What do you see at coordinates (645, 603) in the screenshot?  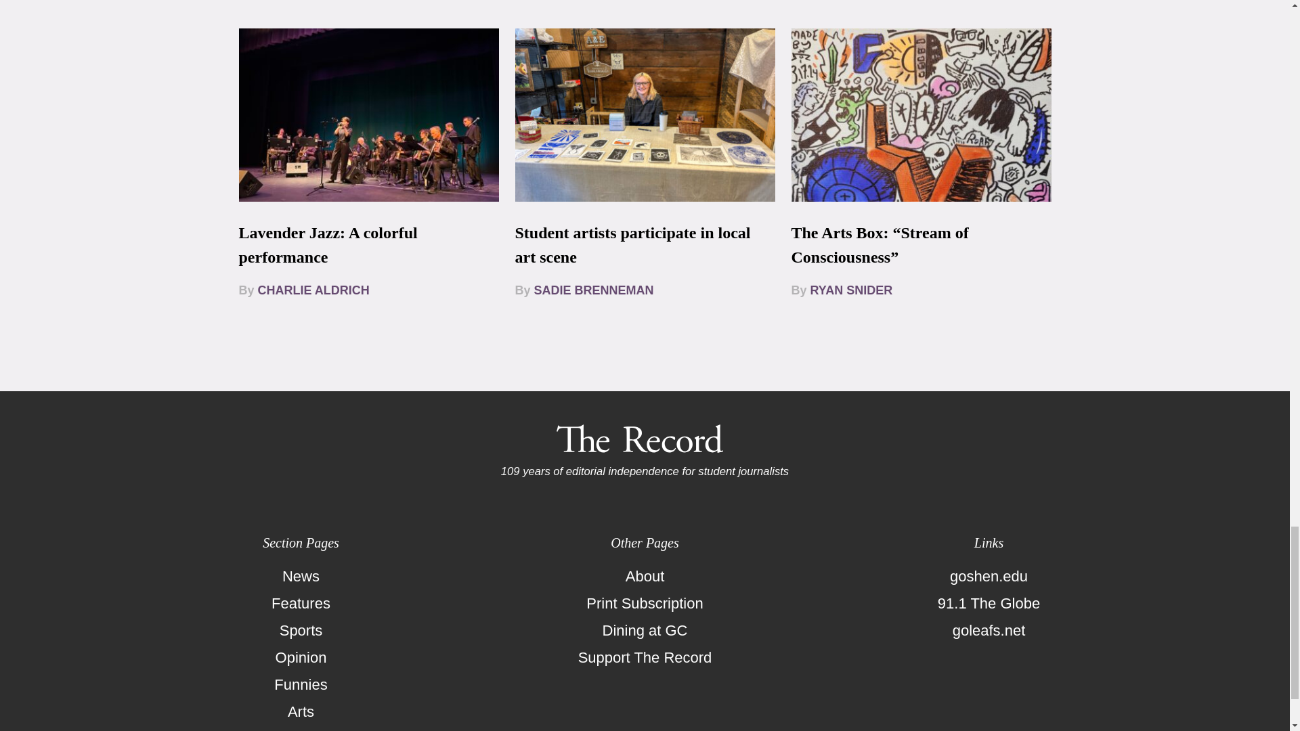 I see `Print Subscription` at bounding box center [645, 603].